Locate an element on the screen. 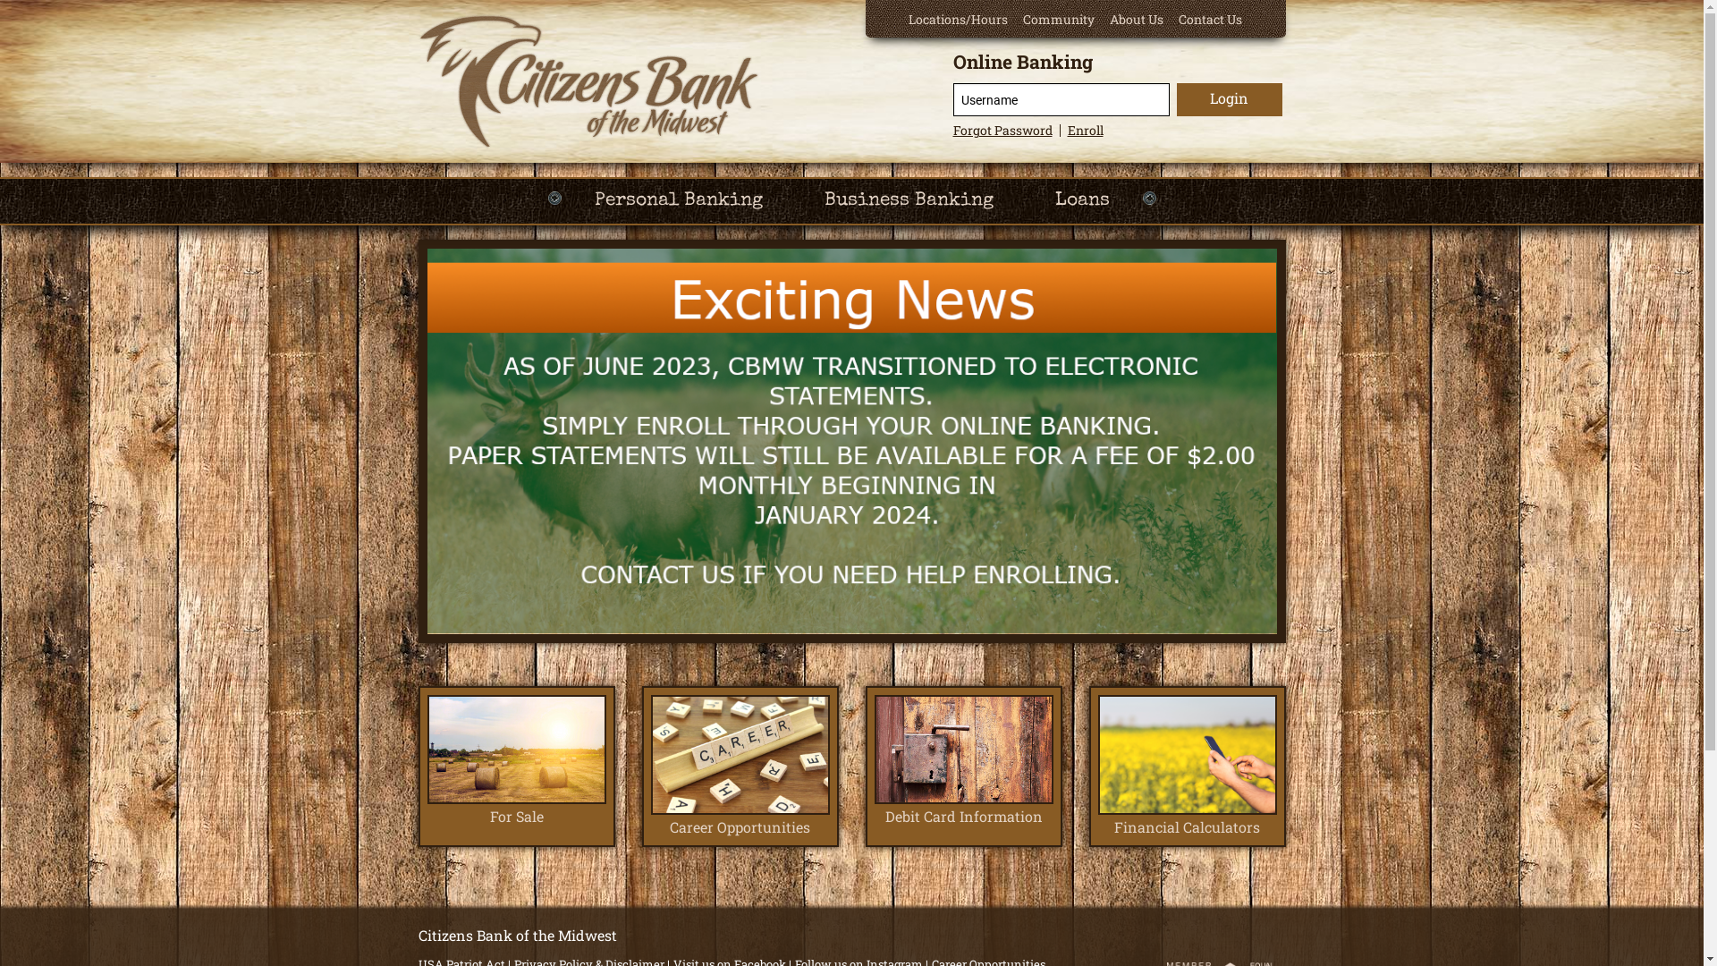  Forgot Password is located at coordinates (1003, 131).